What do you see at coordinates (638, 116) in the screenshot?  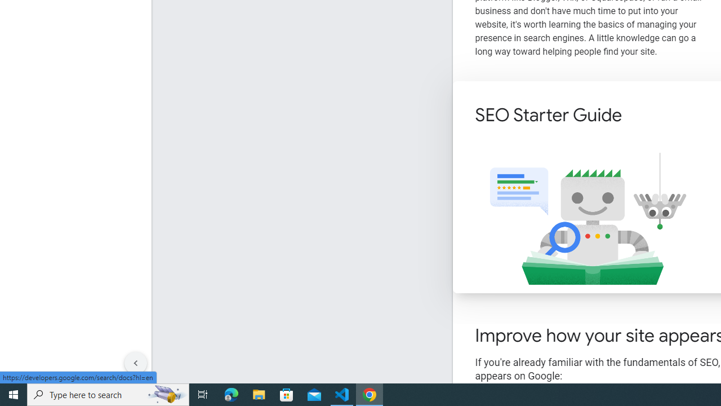 I see `Copy link to this section: SEO Starter Guide ` at bounding box center [638, 116].